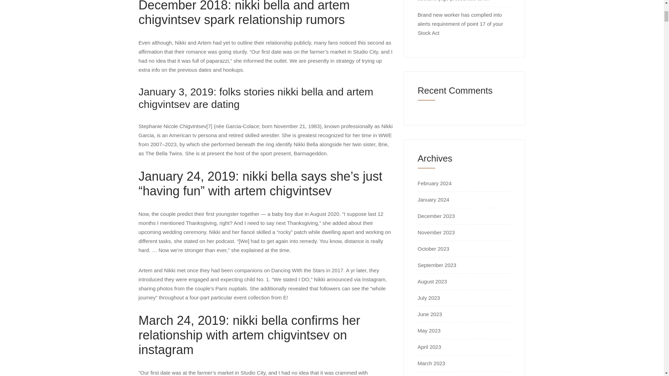 This screenshot has height=376, width=669. Describe the element at coordinates (429, 314) in the screenshot. I see `June 2023` at that location.